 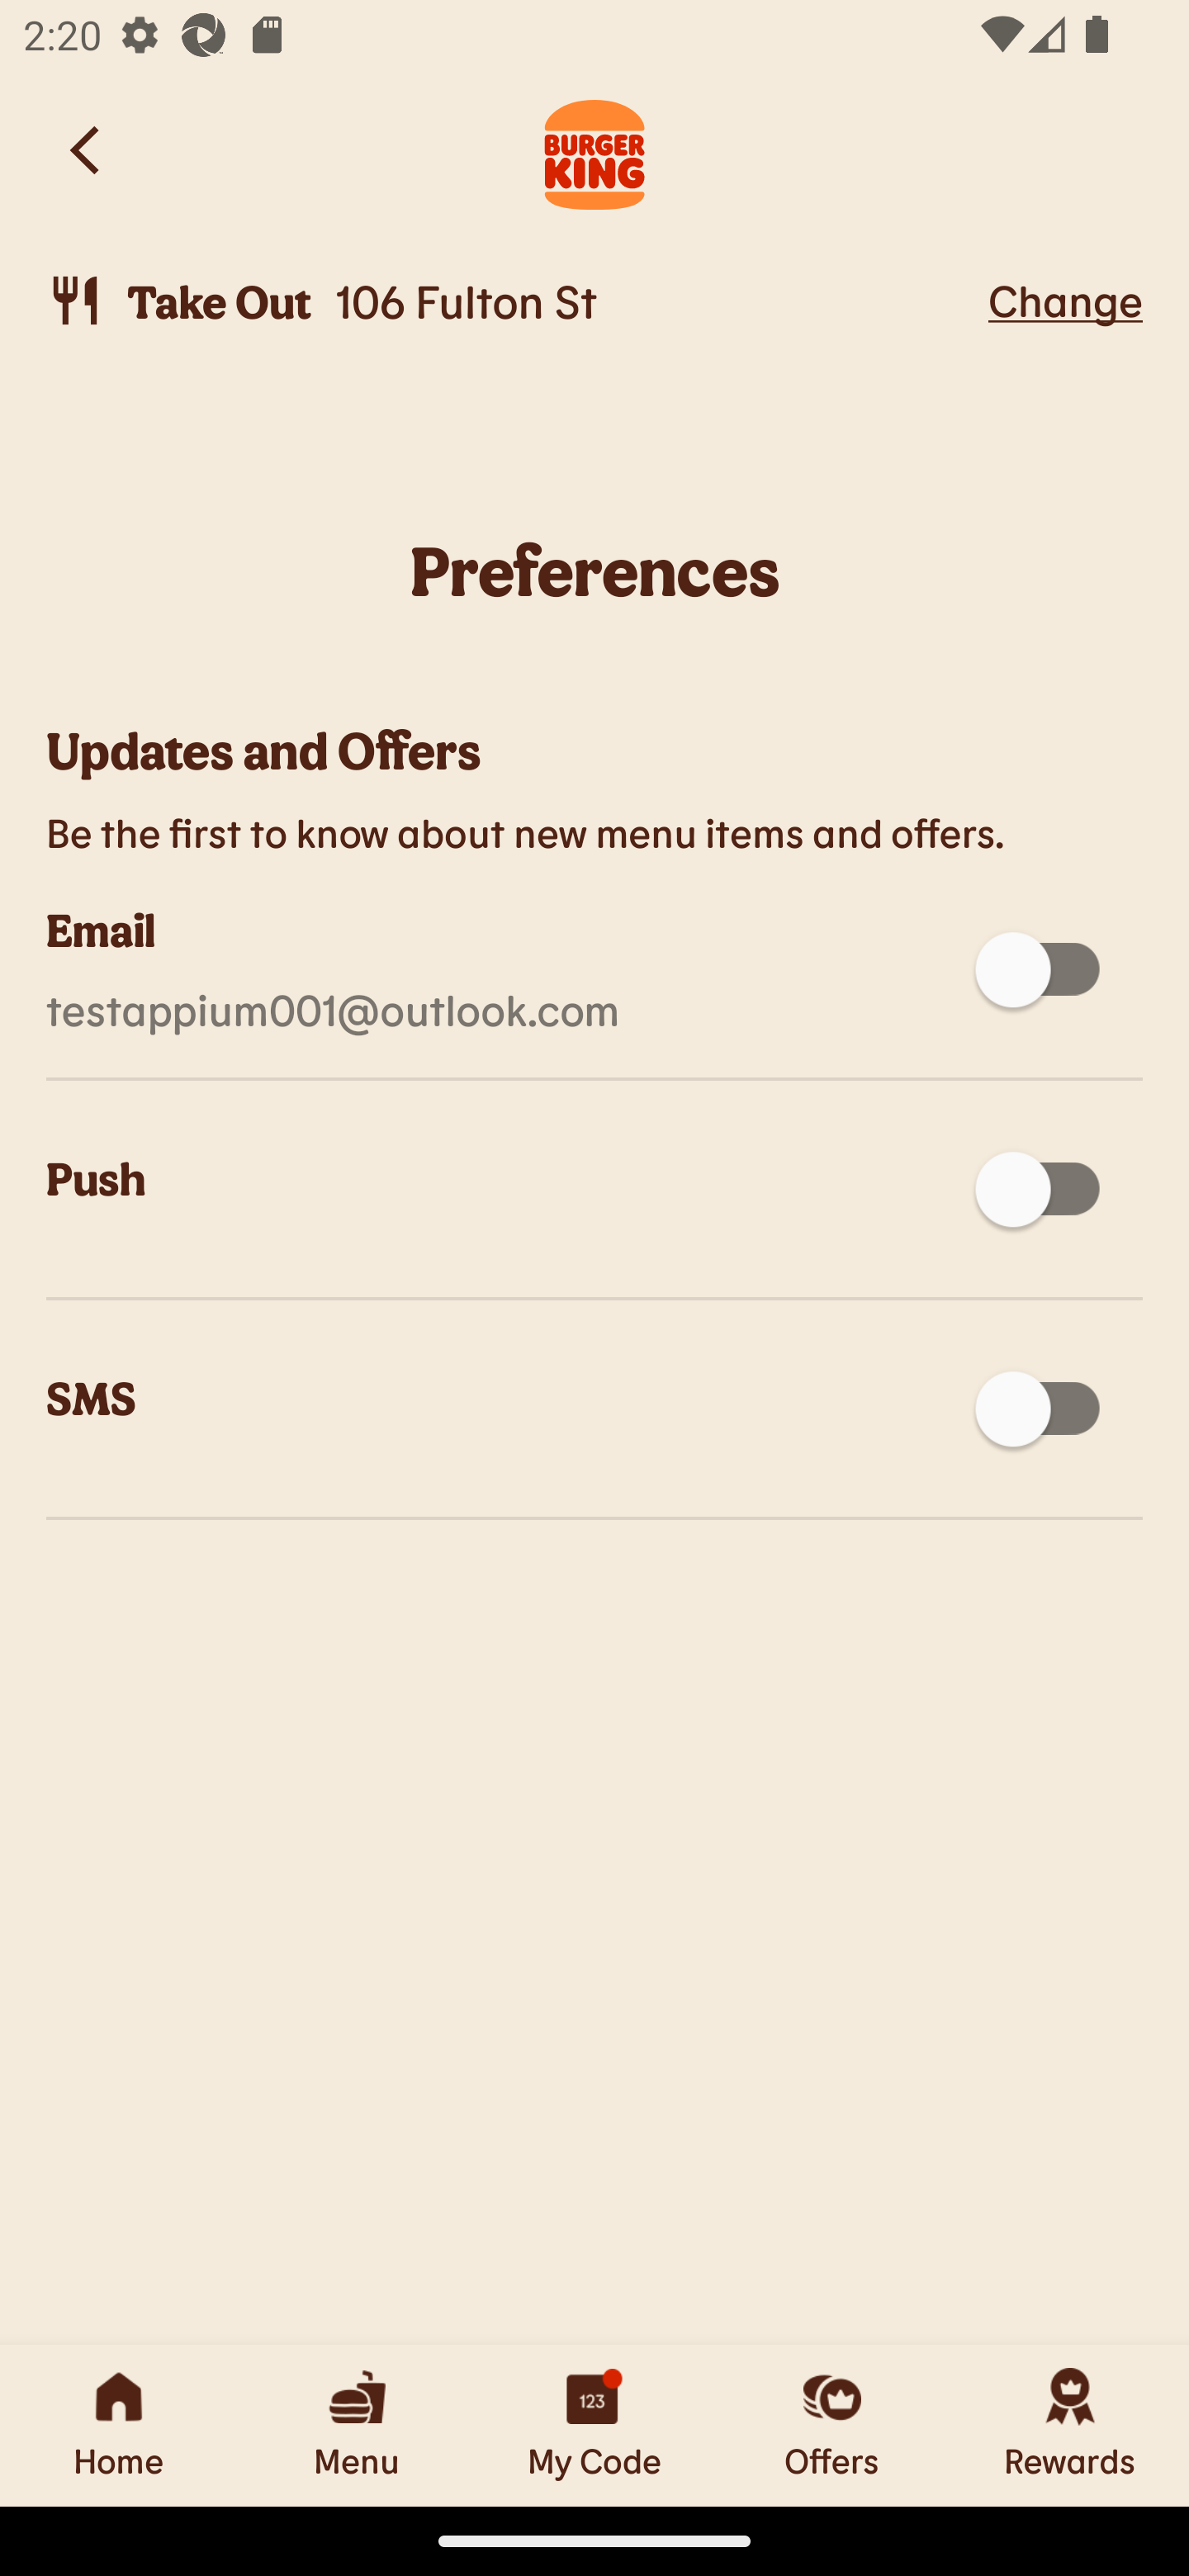 What do you see at coordinates (594, 2425) in the screenshot?
I see `My Code` at bounding box center [594, 2425].